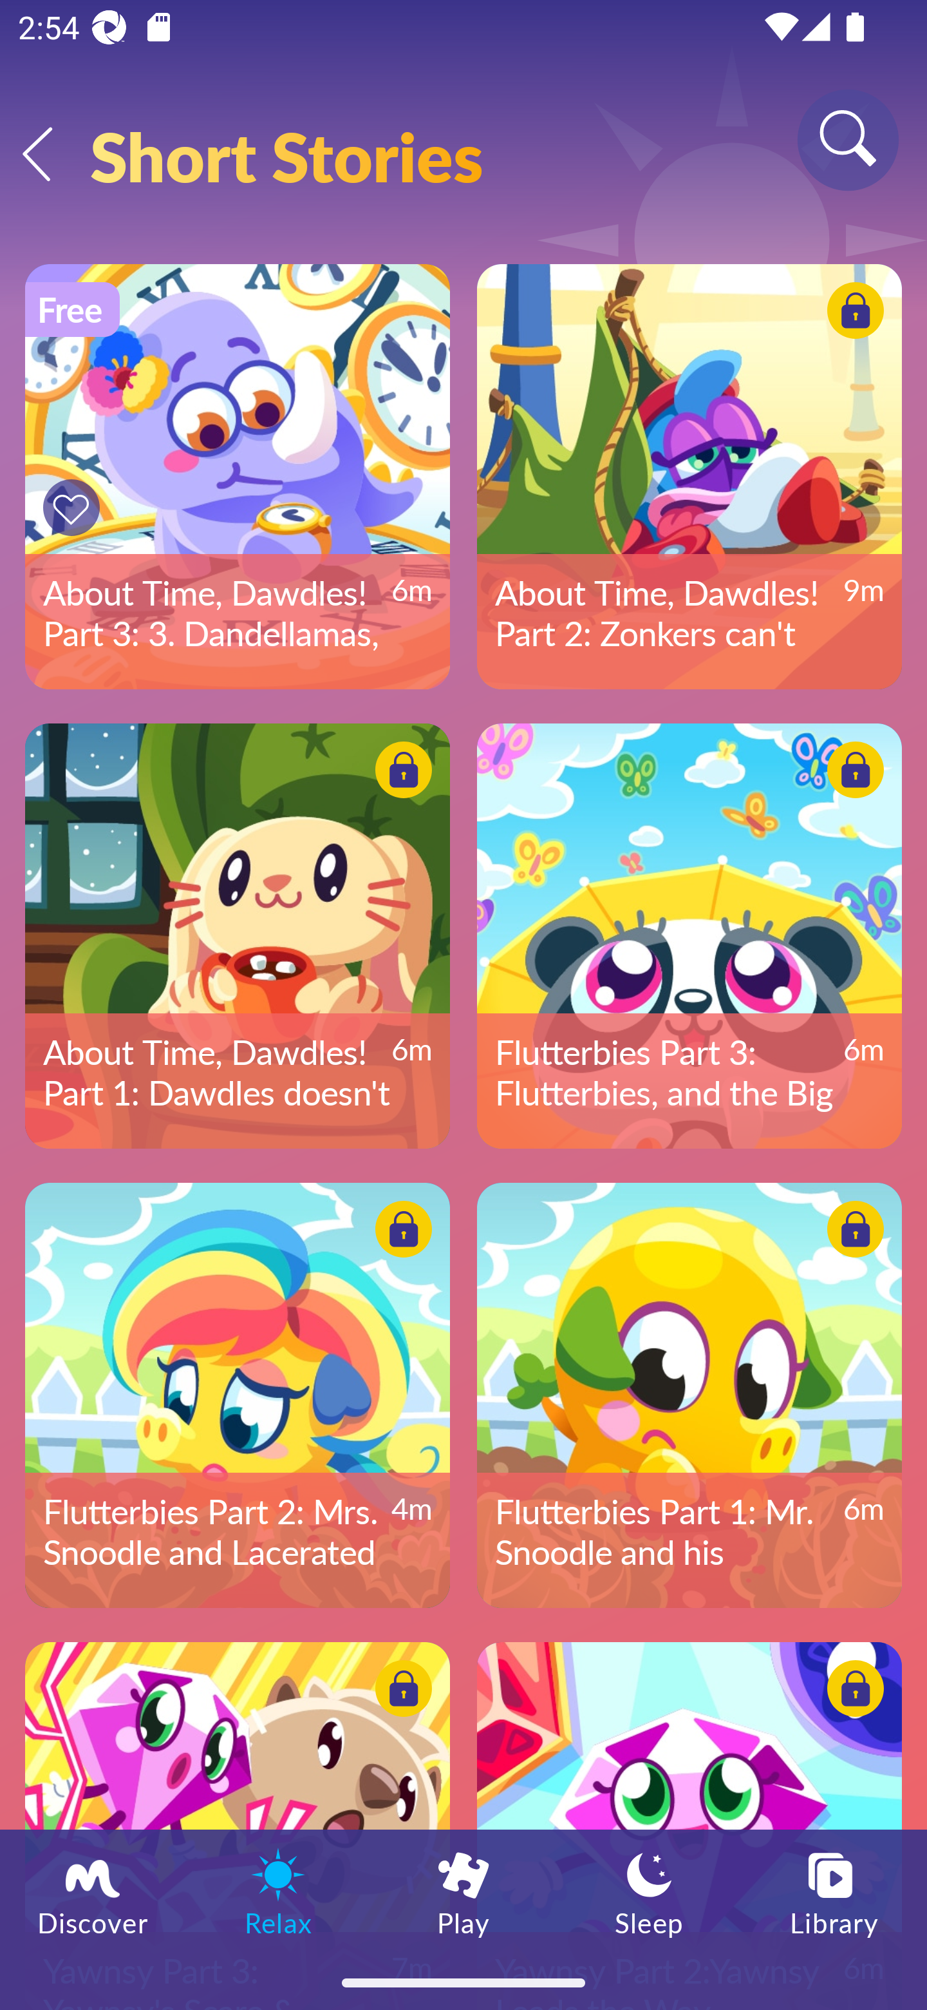  Describe the element at coordinates (649, 1892) in the screenshot. I see `Sleep` at that location.